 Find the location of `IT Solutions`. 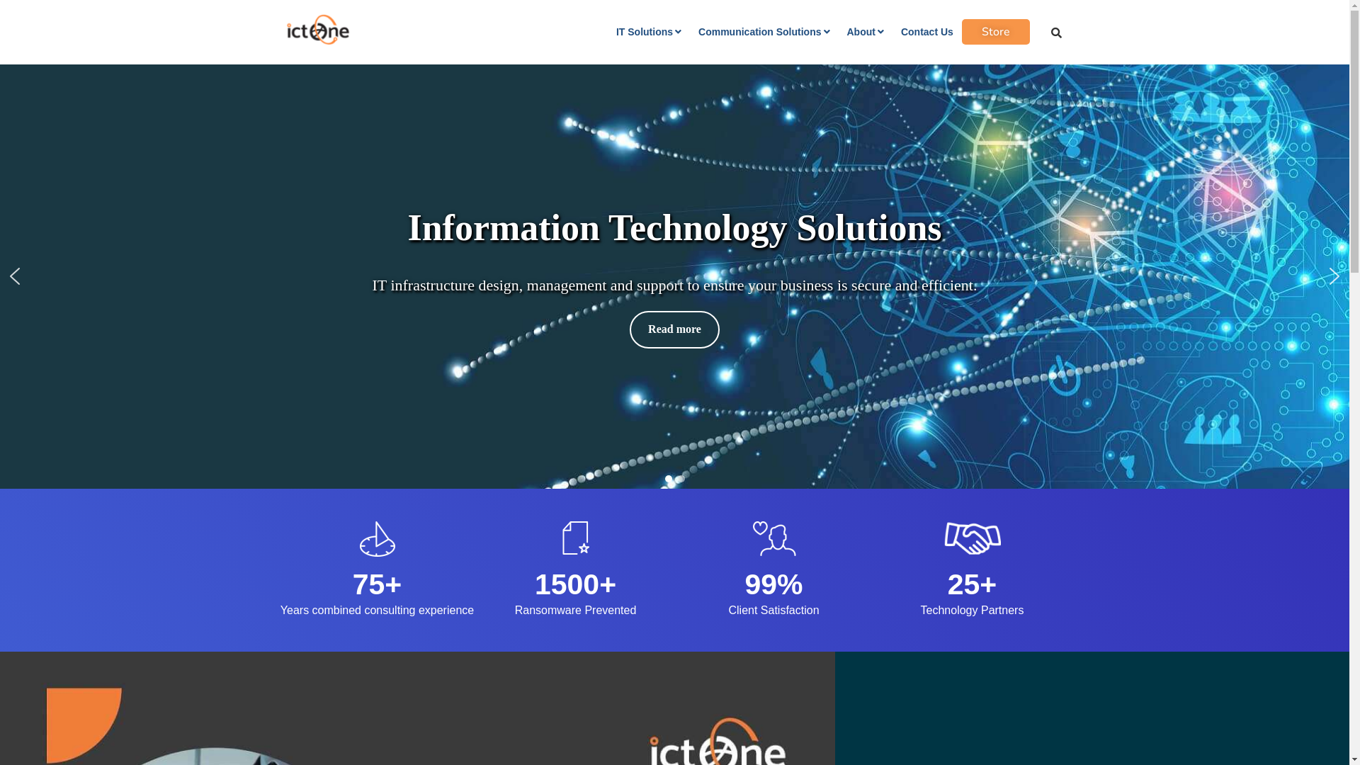

IT Solutions is located at coordinates (649, 32).